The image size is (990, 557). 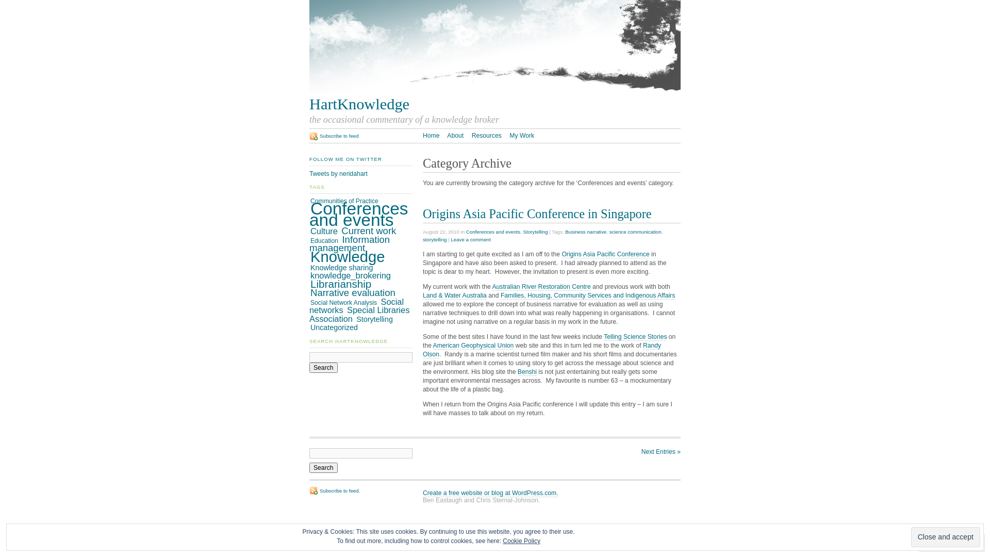 What do you see at coordinates (324, 468) in the screenshot?
I see `Search` at bounding box center [324, 468].